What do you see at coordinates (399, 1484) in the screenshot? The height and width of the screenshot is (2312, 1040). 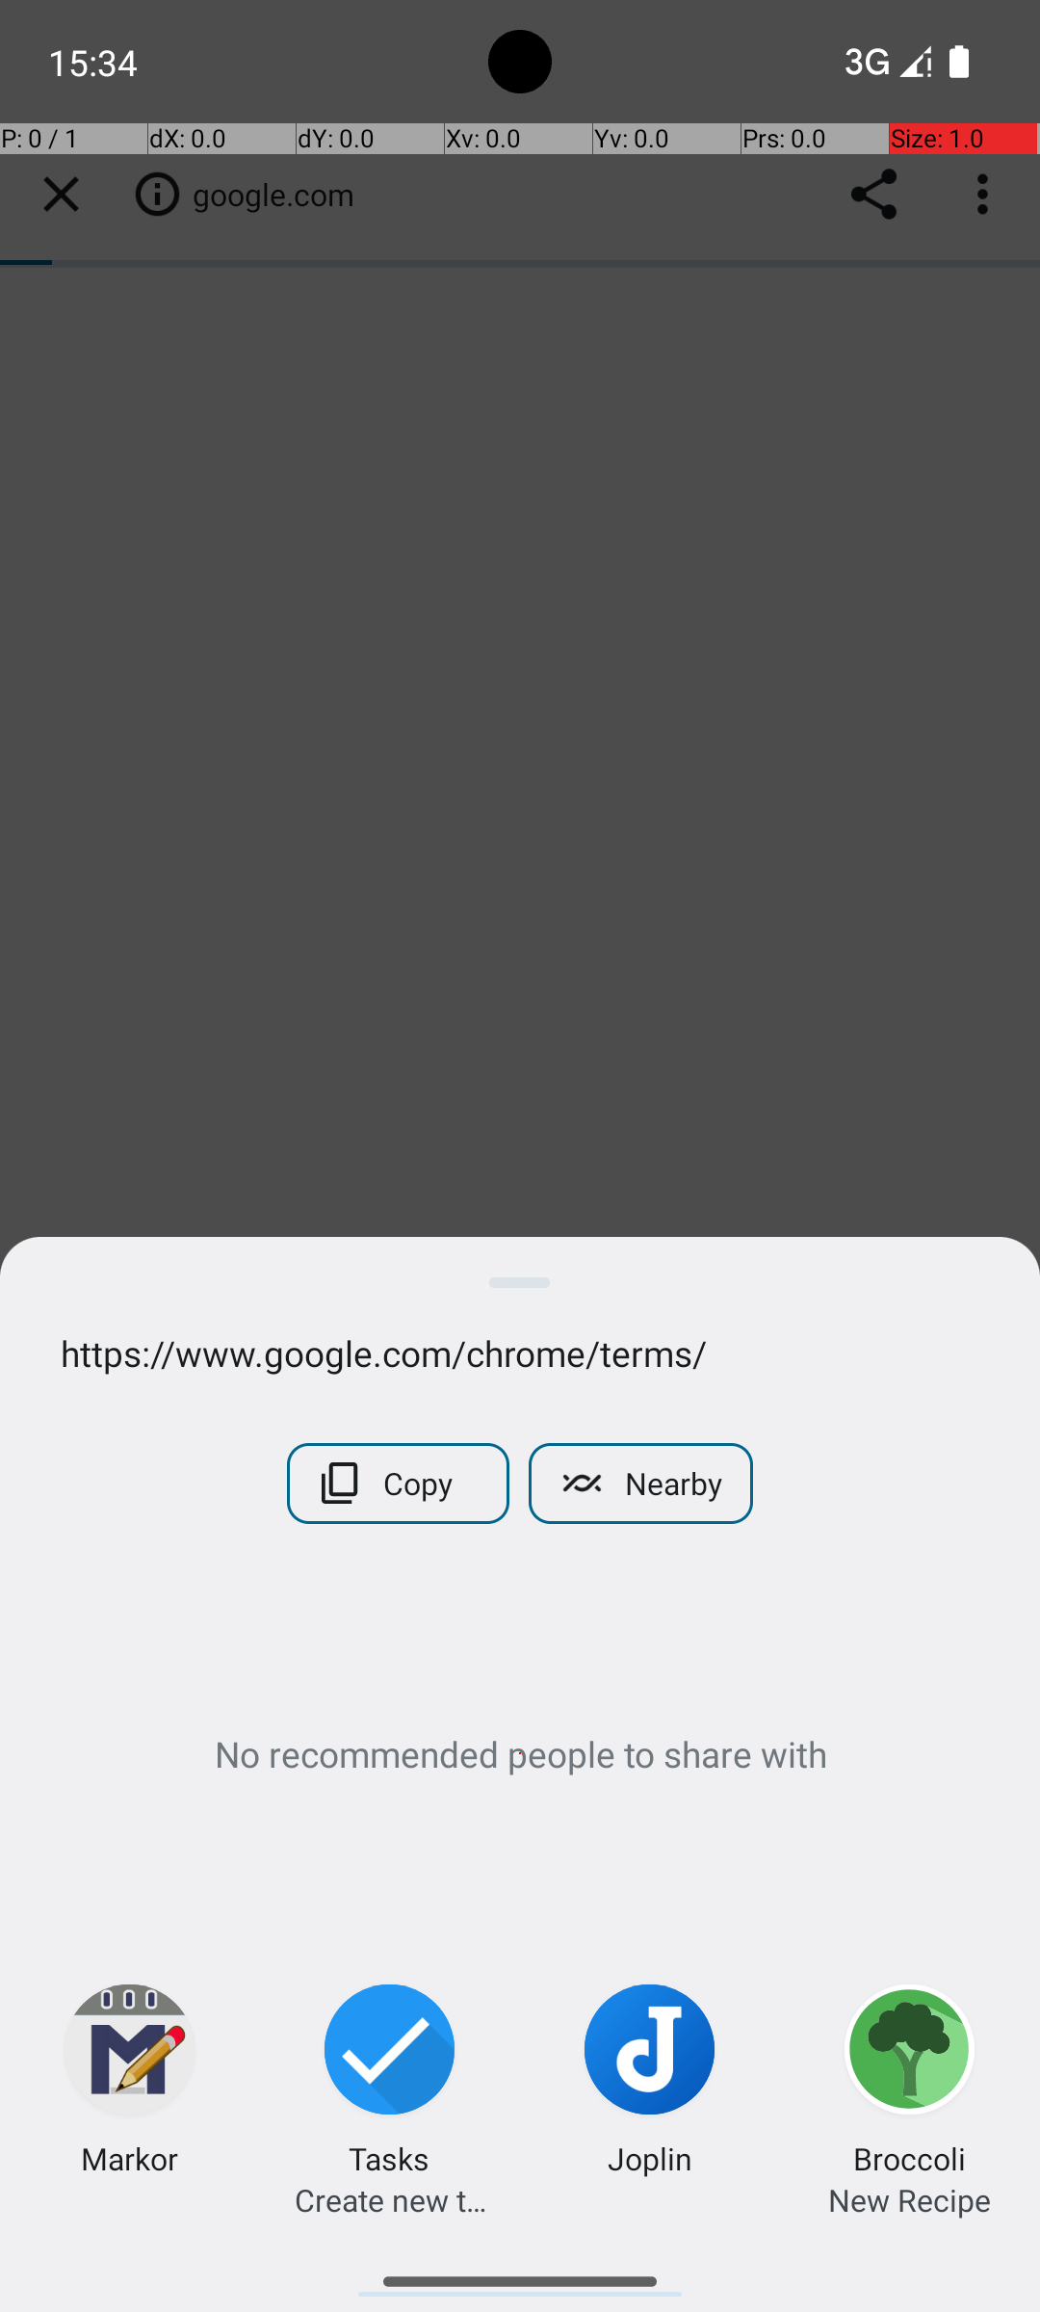 I see `Copy` at bounding box center [399, 1484].